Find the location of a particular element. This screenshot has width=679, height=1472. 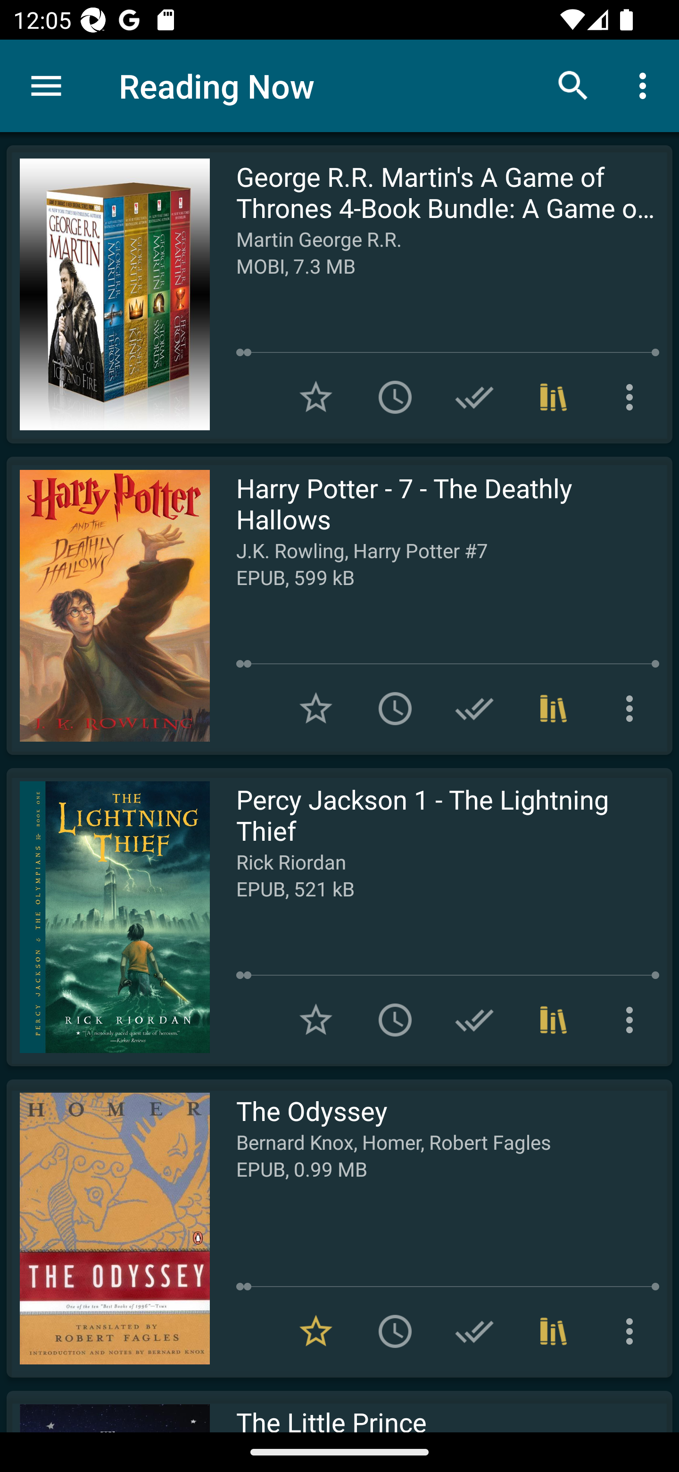

Add to Have read is located at coordinates (474, 397).